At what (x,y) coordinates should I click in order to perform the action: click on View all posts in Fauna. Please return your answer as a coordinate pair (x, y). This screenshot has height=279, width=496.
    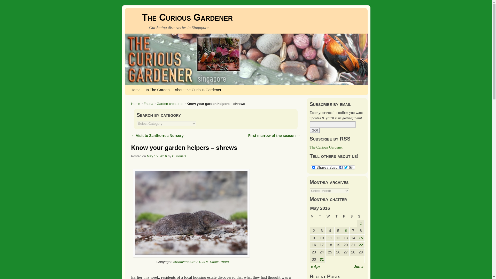
    Looking at the image, I should click on (148, 104).